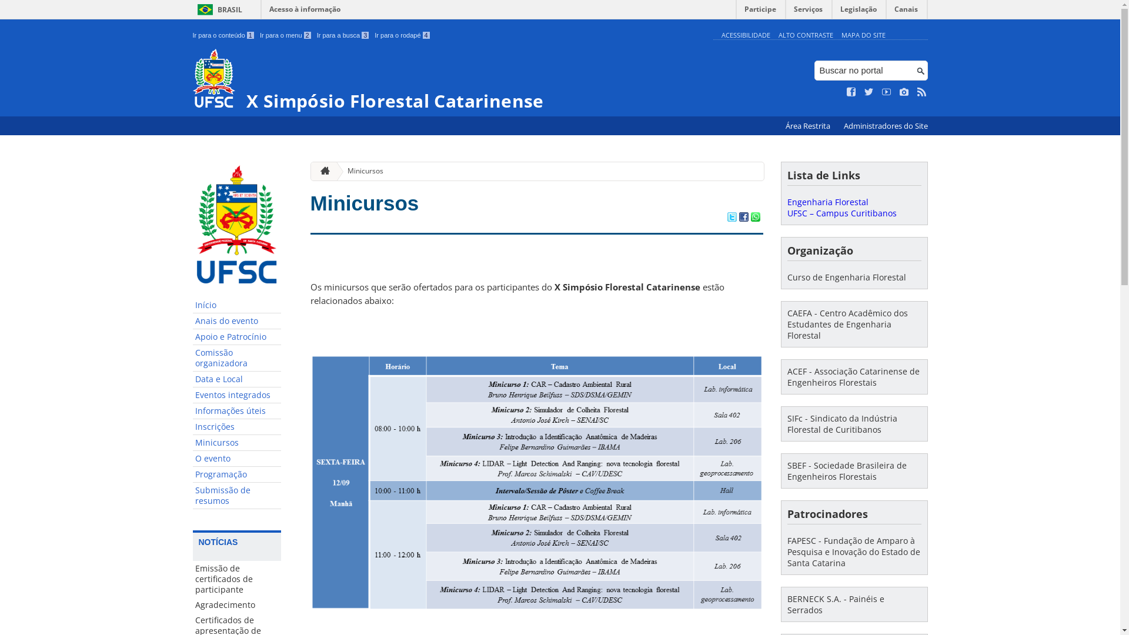  What do you see at coordinates (731, 218) in the screenshot?
I see `Compartilhar no Twitter` at bounding box center [731, 218].